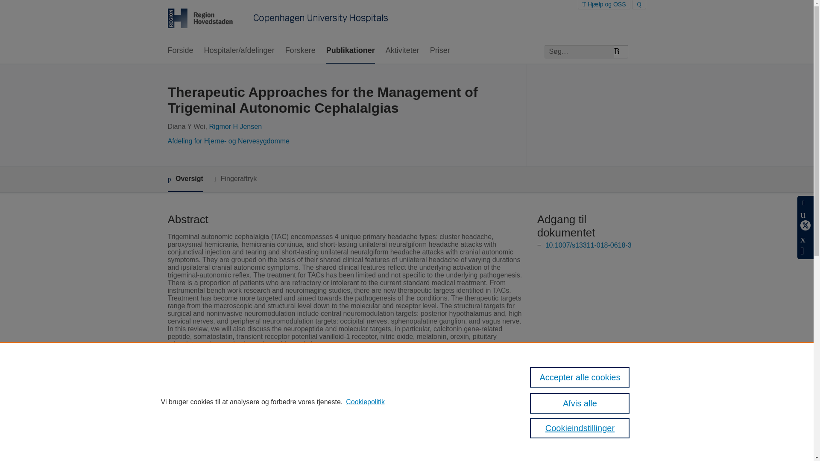 This screenshot has width=820, height=461. Describe the element at coordinates (180, 51) in the screenshot. I see `Forside` at that location.